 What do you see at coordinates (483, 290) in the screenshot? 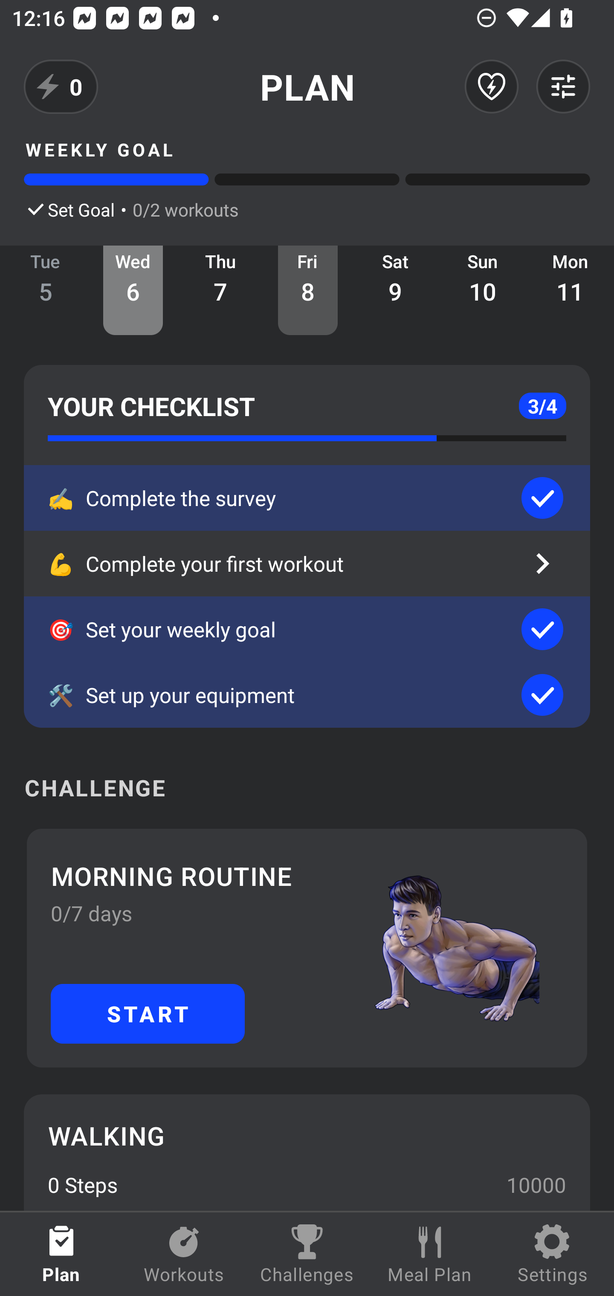
I see `Sun 10` at bounding box center [483, 290].